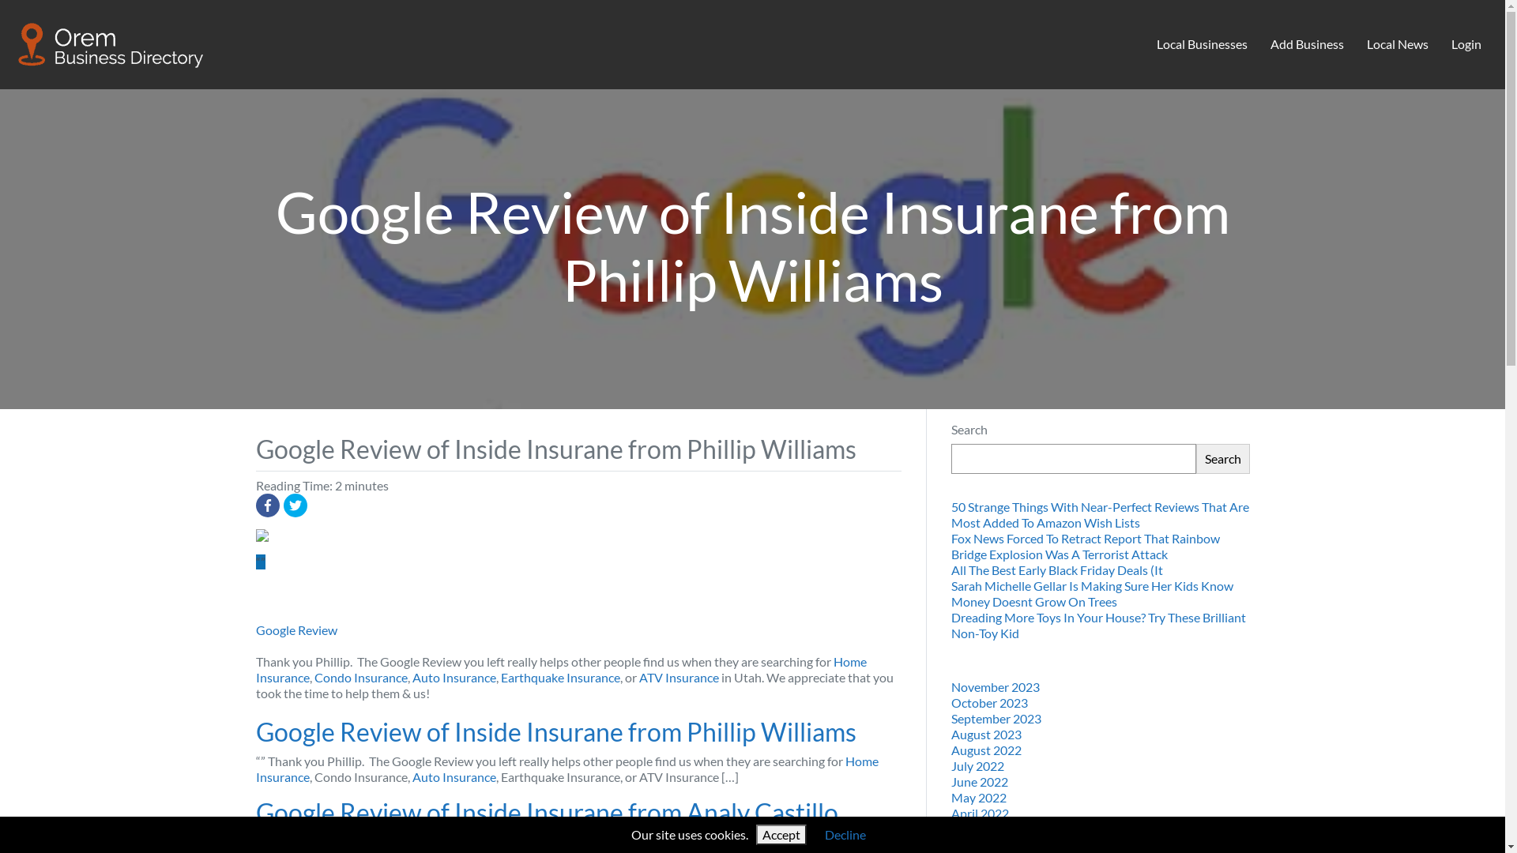 Image resolution: width=1517 pixels, height=853 pixels. Describe the element at coordinates (556, 731) in the screenshot. I see `Google Review of Inside Insurane from Phillip Williams` at that location.